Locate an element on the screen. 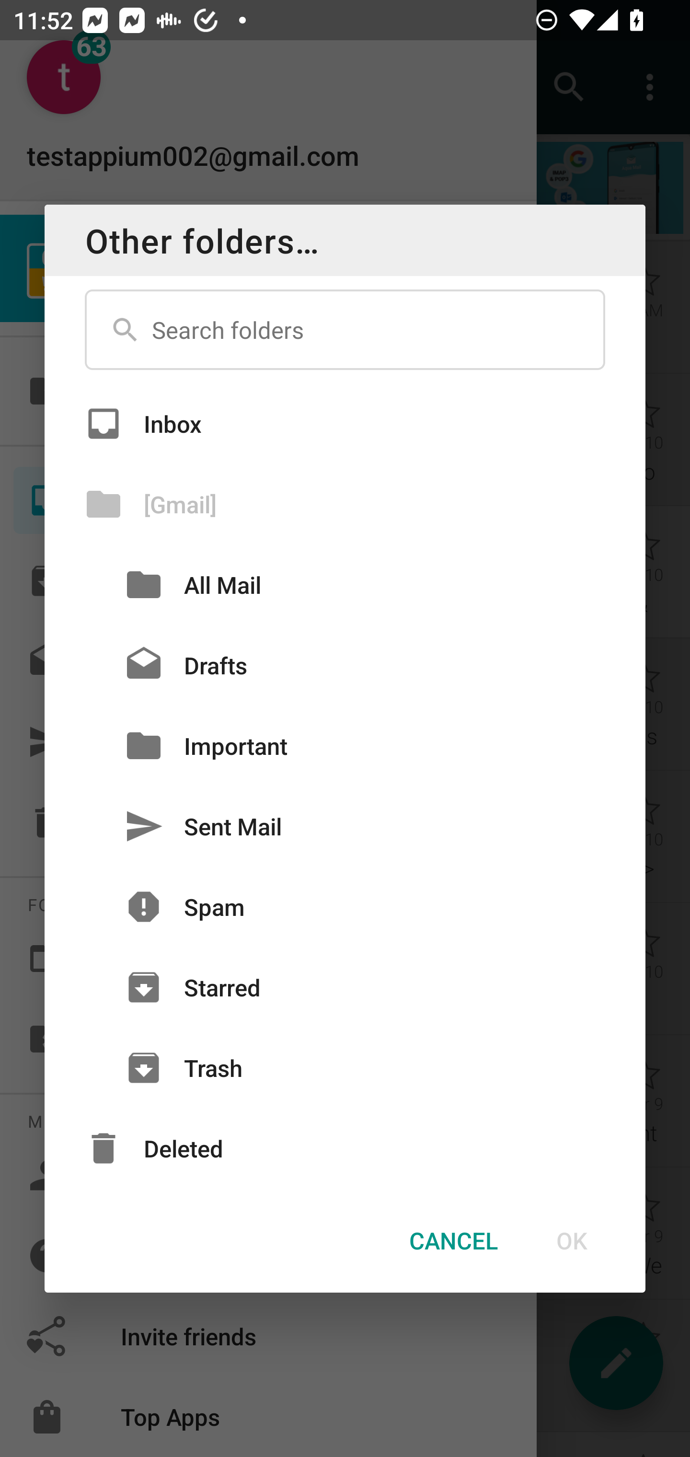  Important is located at coordinates (345, 745).